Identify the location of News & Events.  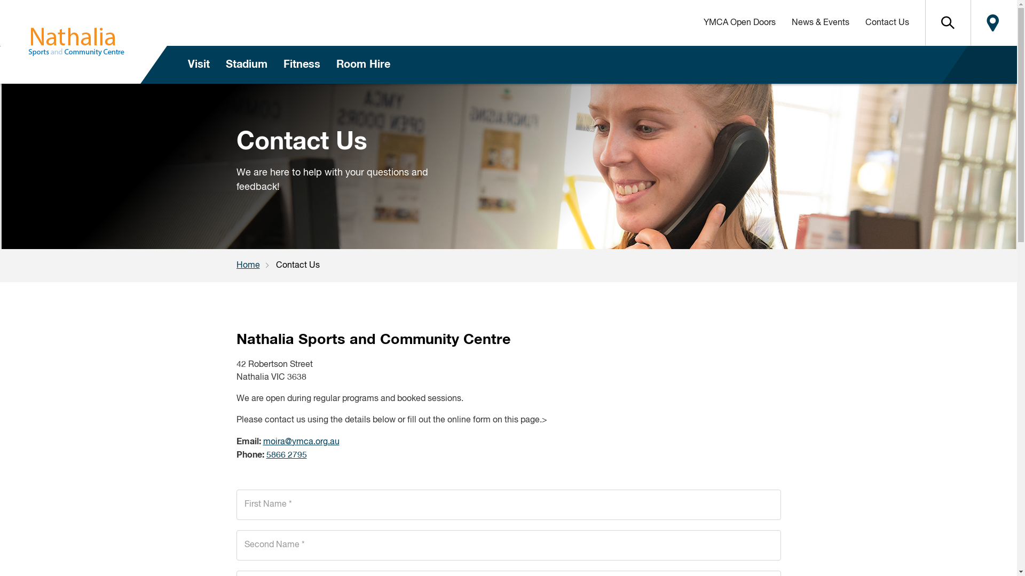
(821, 23).